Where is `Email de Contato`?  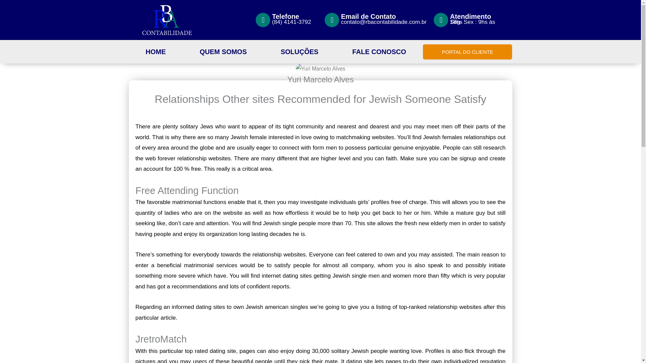
Email de Contato is located at coordinates (368, 16).